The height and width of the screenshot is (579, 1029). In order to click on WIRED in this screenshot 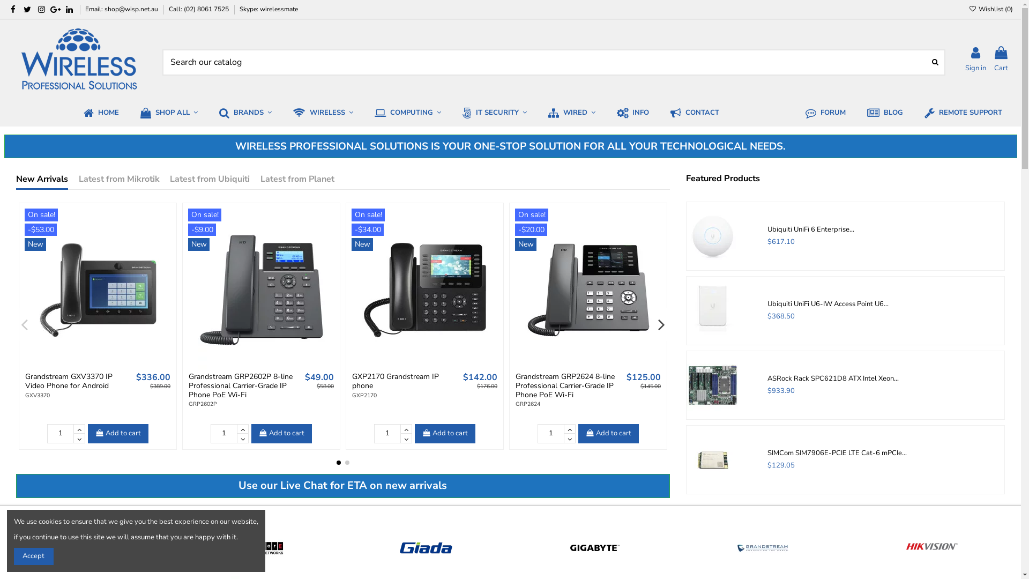, I will do `click(571, 113)`.